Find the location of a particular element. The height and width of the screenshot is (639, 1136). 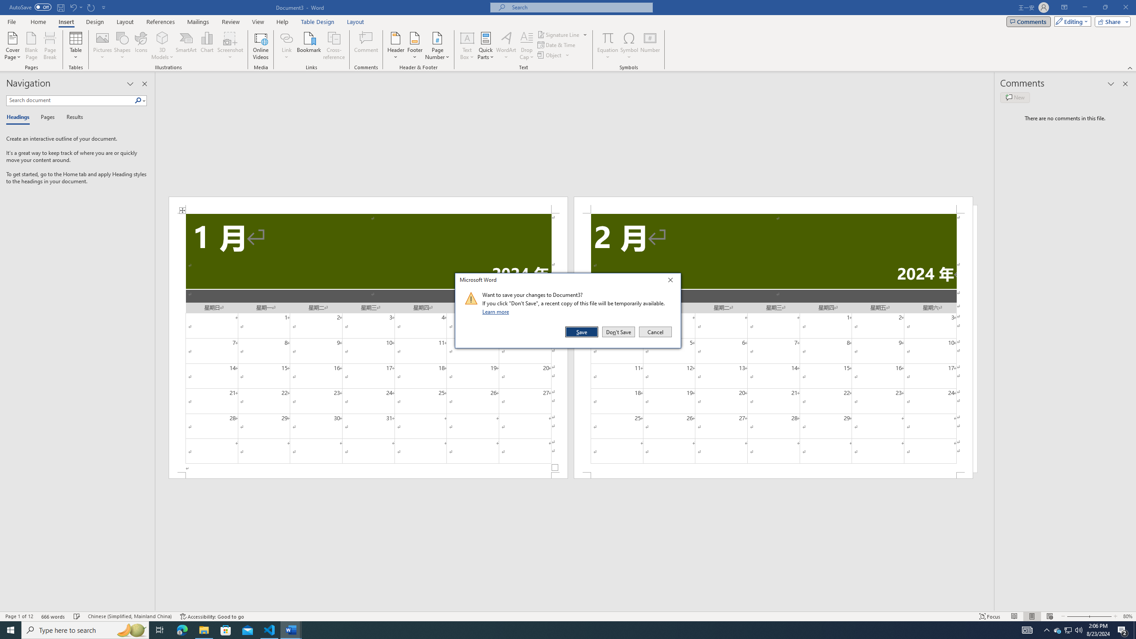

Signature Line is located at coordinates (559, 35).